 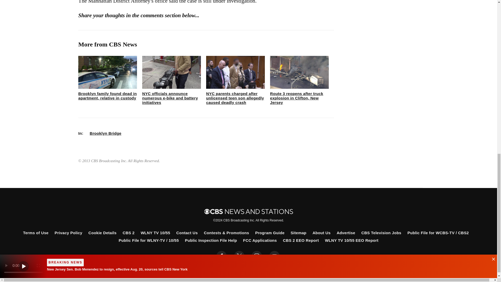 I want to click on instagram, so click(x=257, y=256).